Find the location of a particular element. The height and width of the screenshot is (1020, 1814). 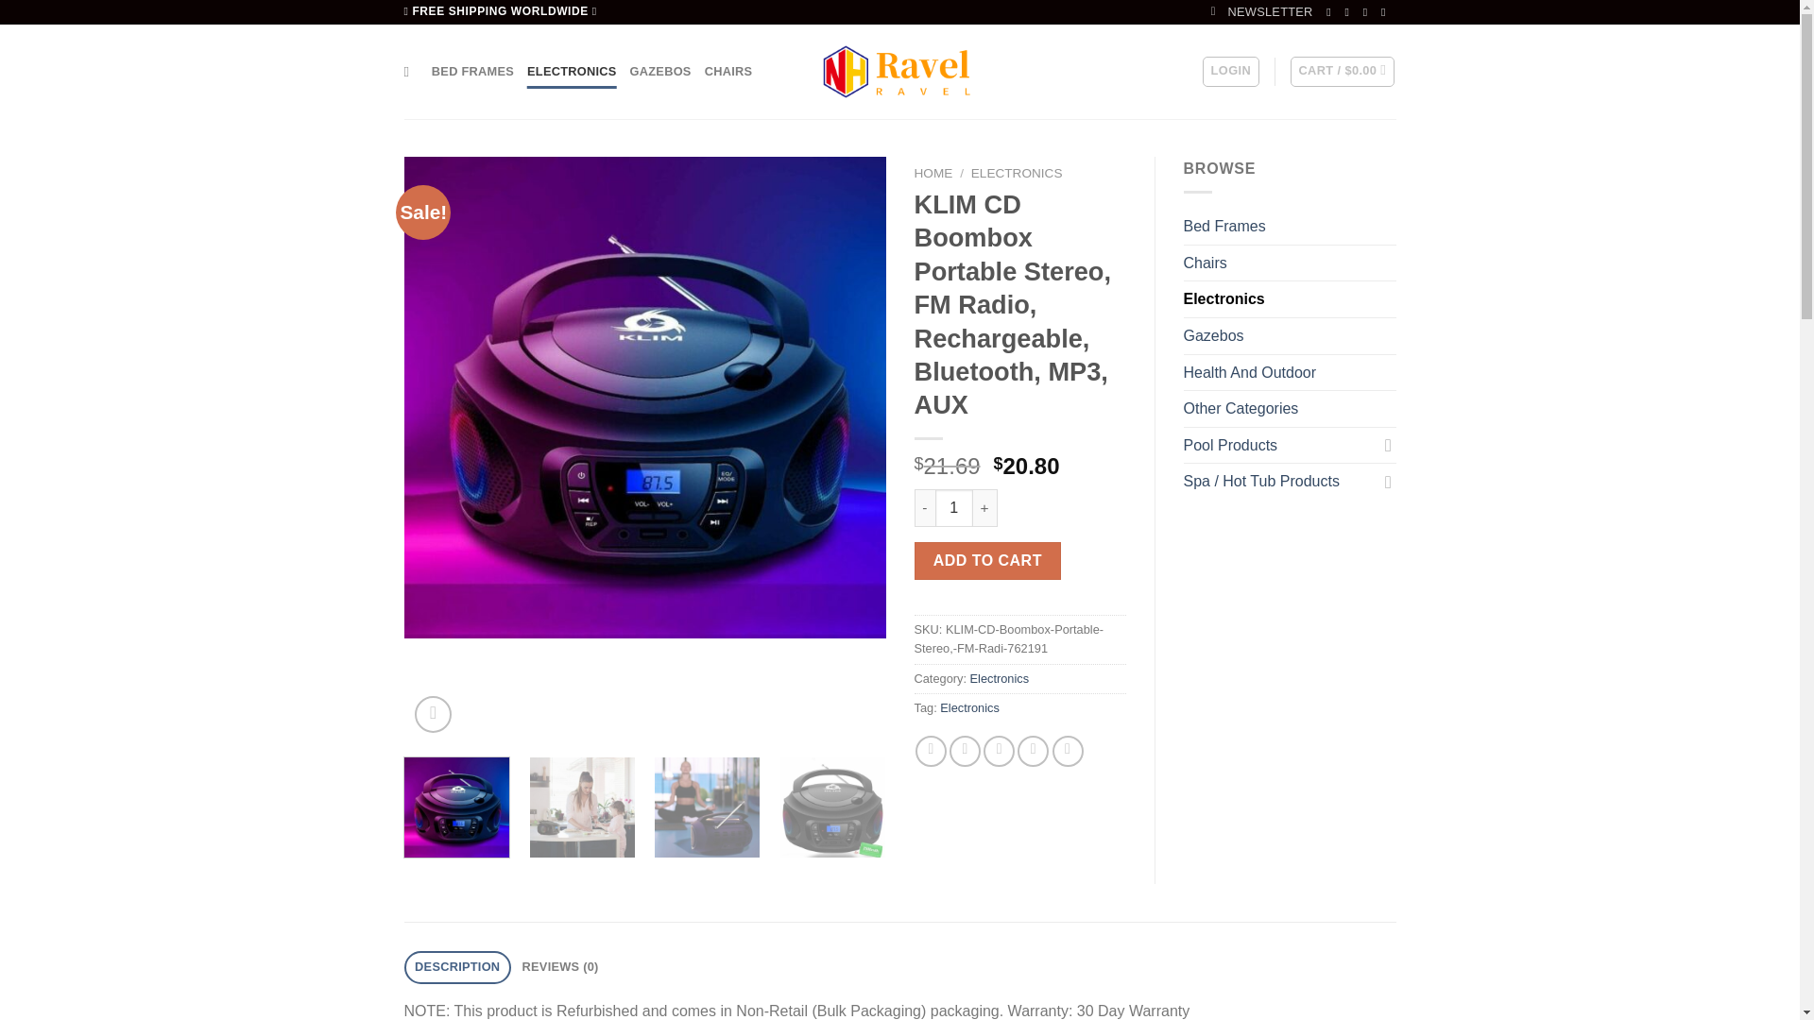

COOLTRAVELGEAR is located at coordinates (899, 72).